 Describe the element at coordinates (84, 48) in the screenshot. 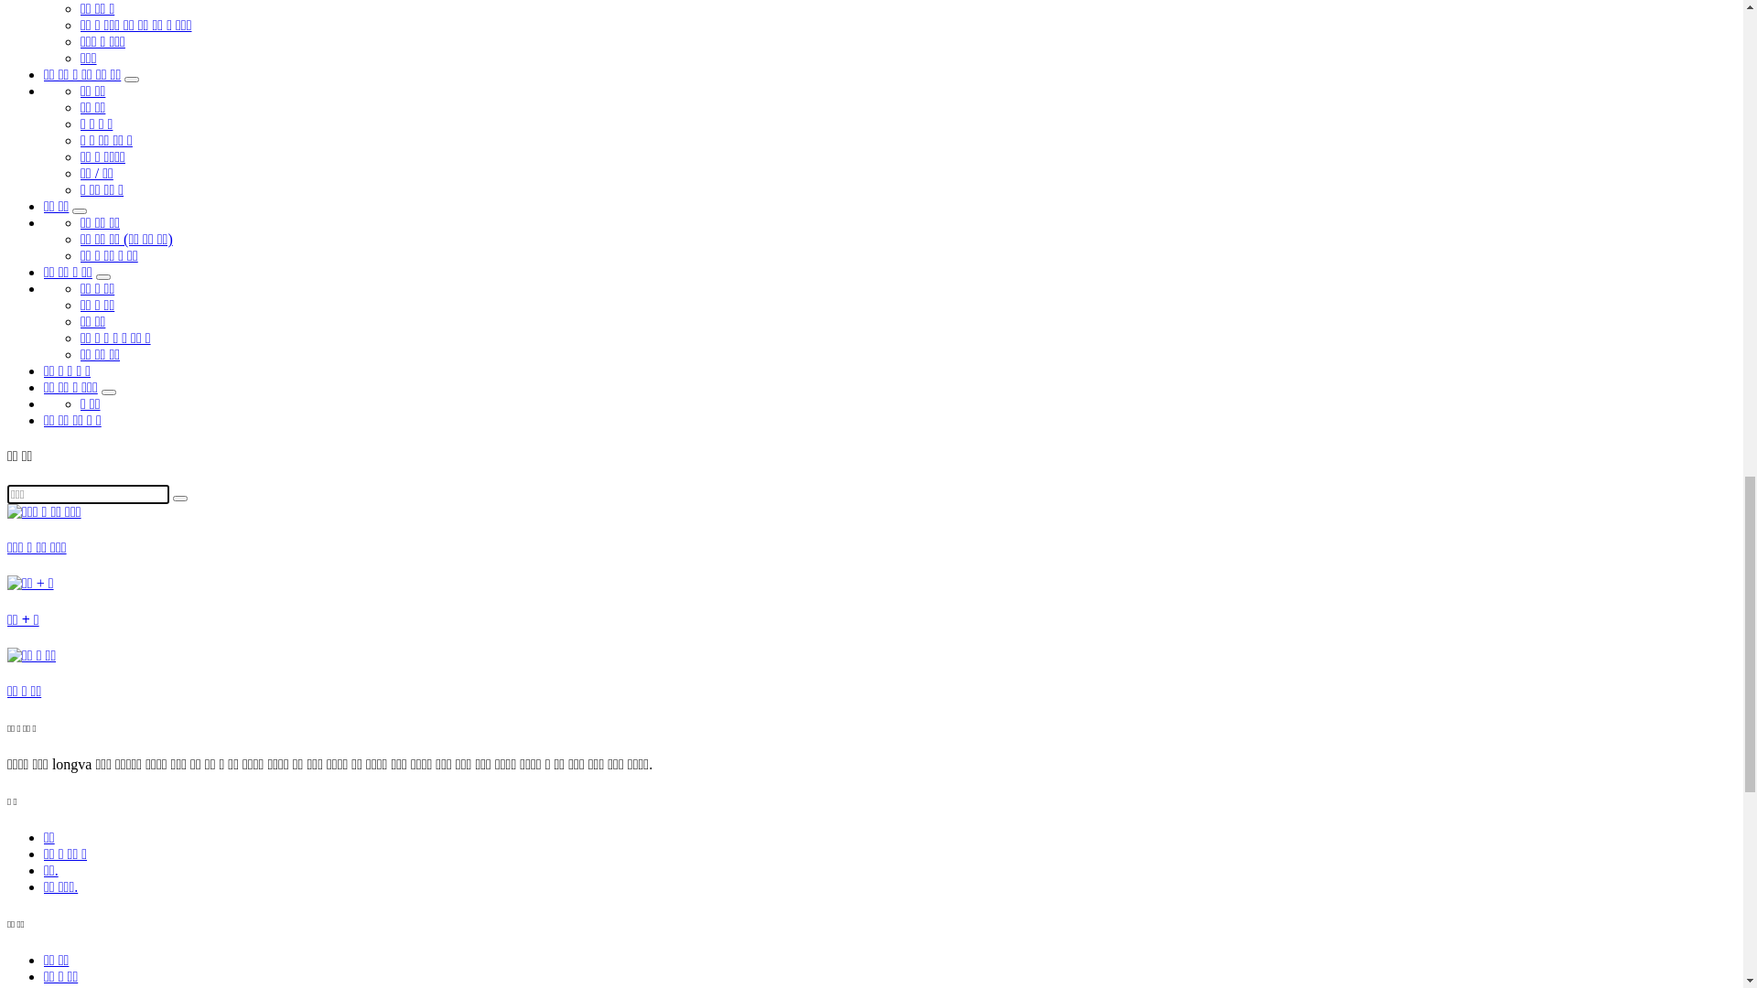

I see `English` at that location.